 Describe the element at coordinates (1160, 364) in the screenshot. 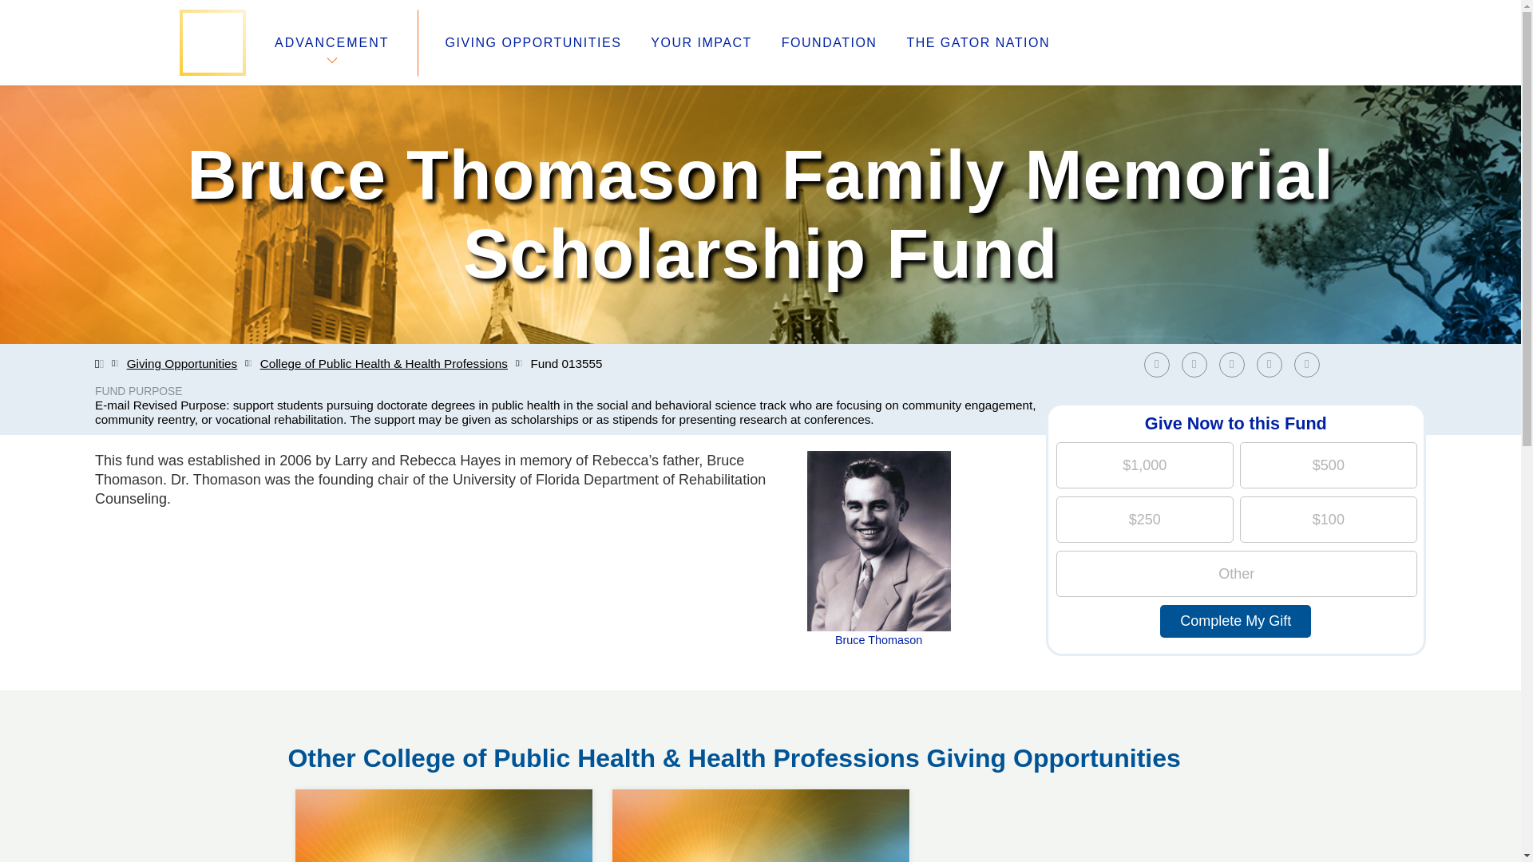

I see `Share on Facebook` at that location.